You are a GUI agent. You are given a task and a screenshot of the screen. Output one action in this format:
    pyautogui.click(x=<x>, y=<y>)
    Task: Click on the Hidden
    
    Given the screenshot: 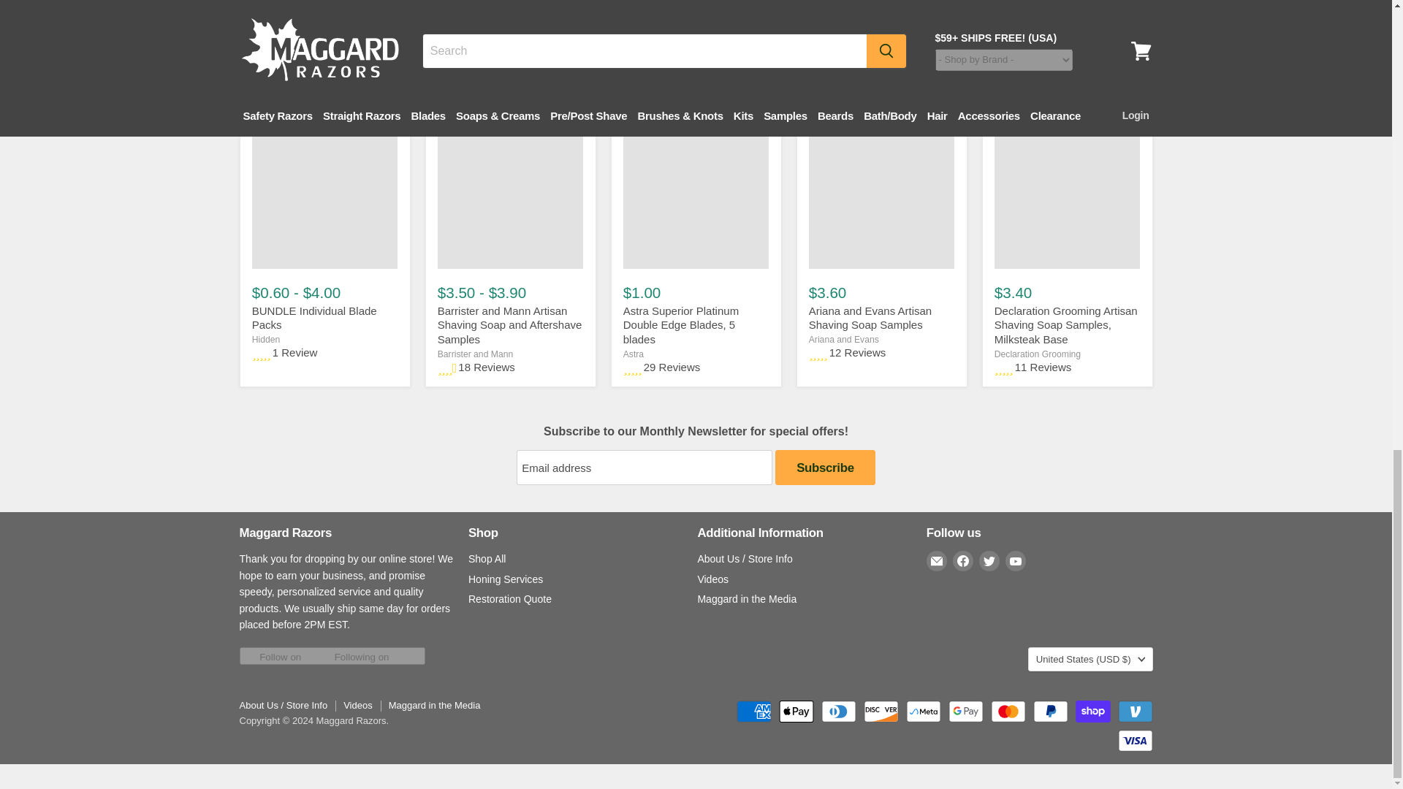 What is the action you would take?
    pyautogui.click(x=266, y=339)
    